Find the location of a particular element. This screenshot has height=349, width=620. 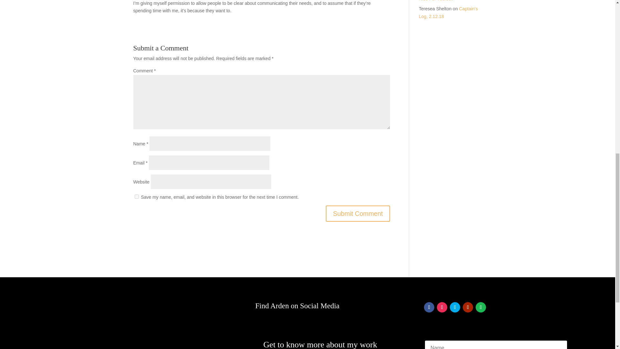

yes is located at coordinates (136, 196).